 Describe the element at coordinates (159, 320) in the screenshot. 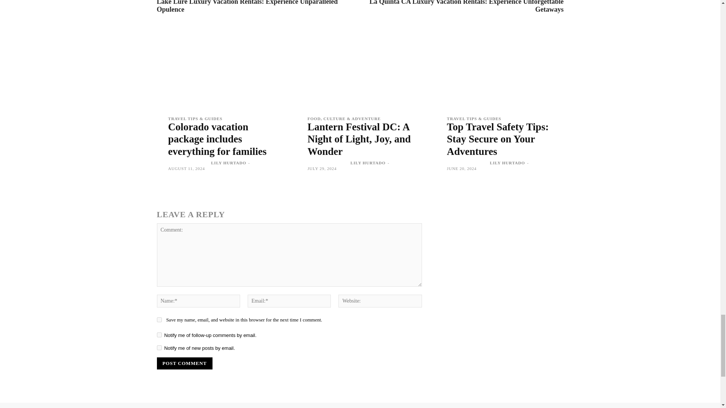

I see `yes` at that location.